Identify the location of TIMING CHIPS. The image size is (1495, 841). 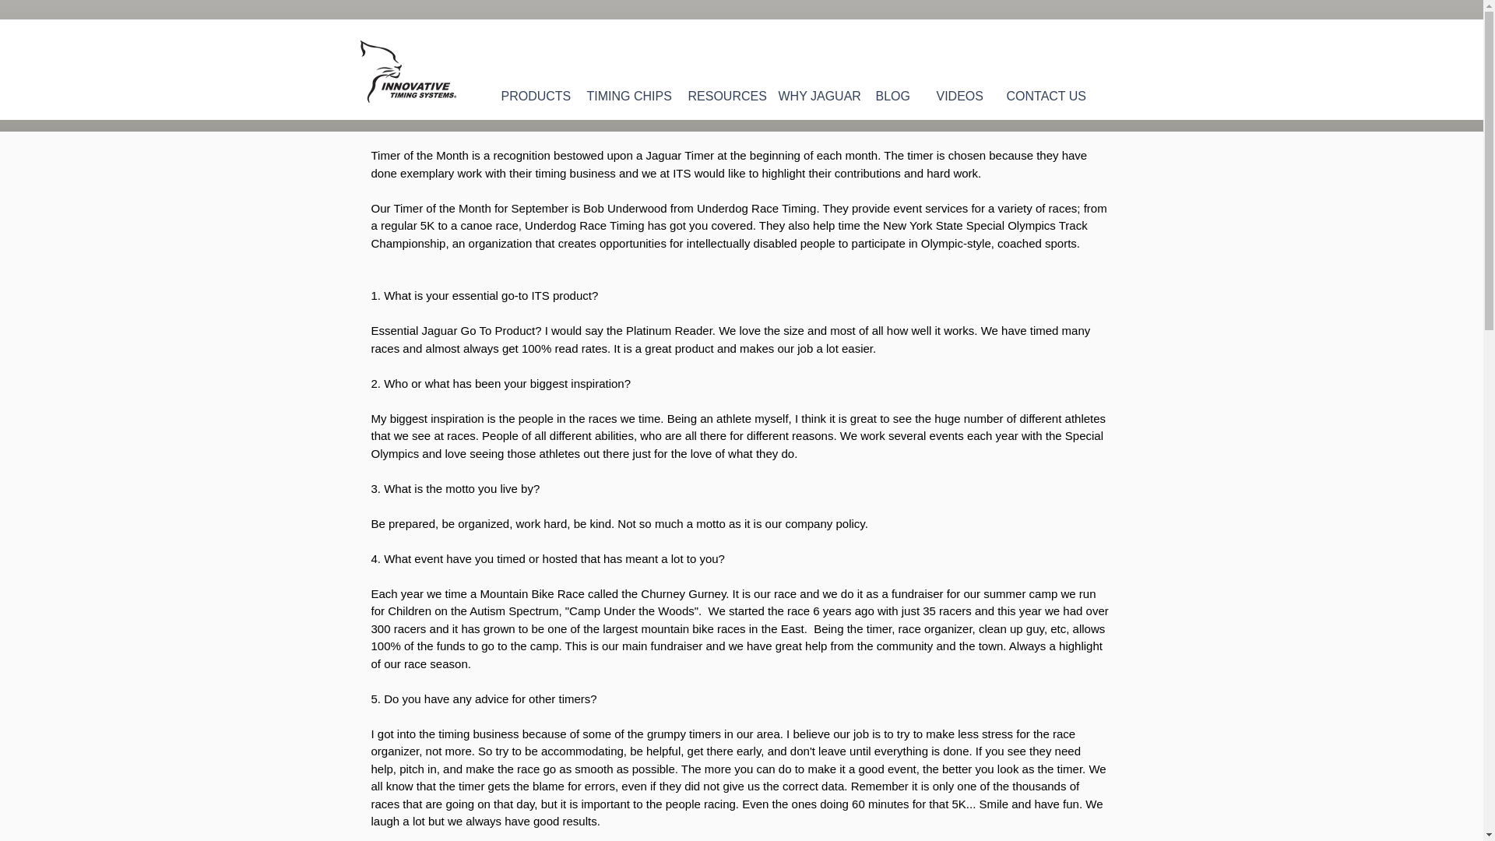
(624, 95).